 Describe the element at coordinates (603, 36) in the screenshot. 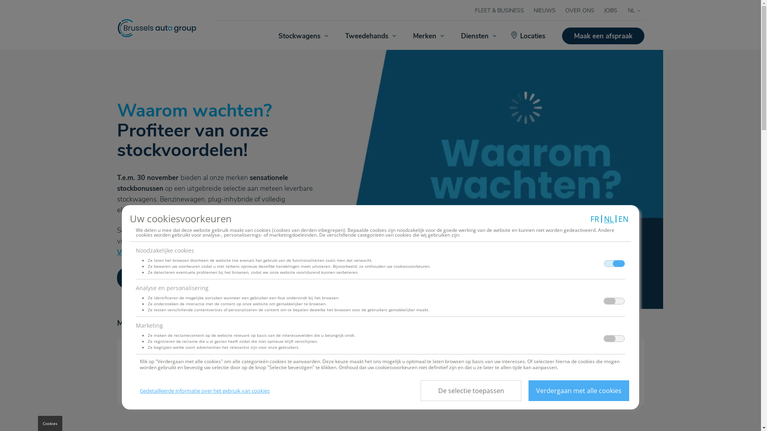

I see `Maak een afspraak` at that location.